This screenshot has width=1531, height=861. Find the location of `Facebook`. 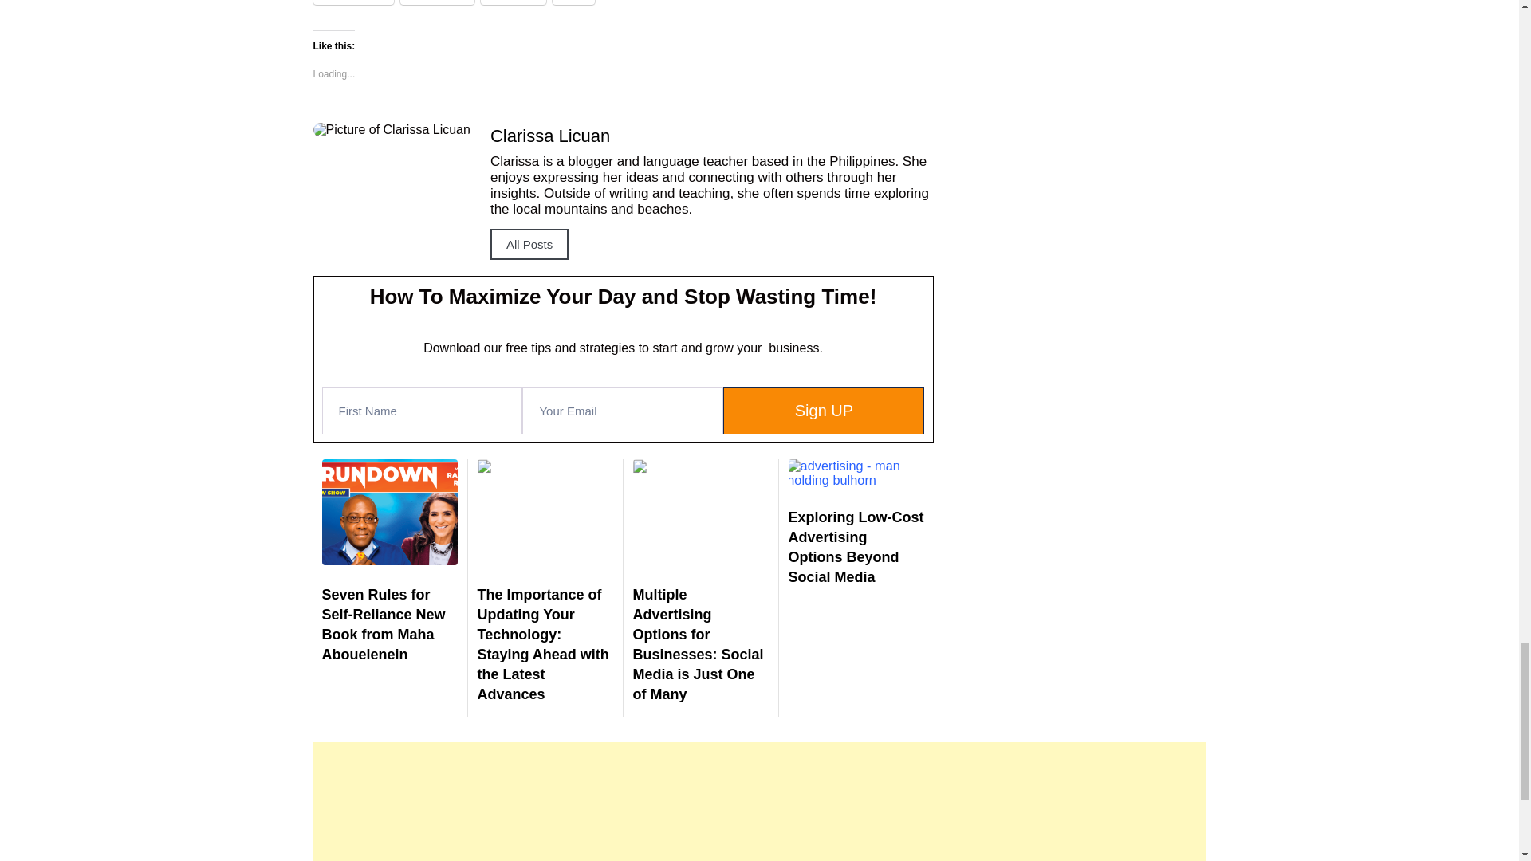

Facebook is located at coordinates (352, 2).